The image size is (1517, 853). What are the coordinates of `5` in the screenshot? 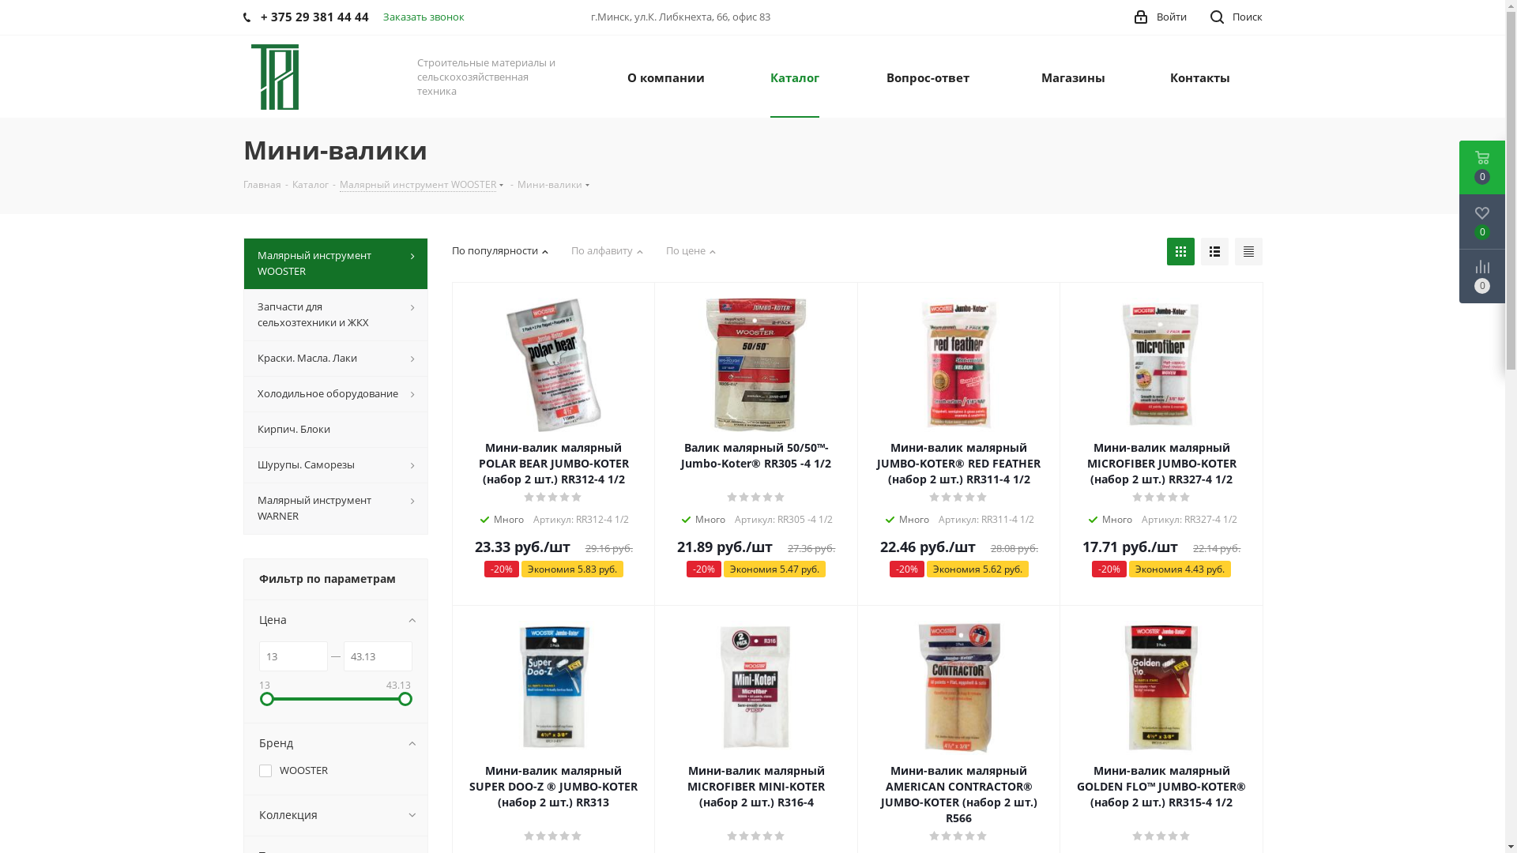 It's located at (577, 836).